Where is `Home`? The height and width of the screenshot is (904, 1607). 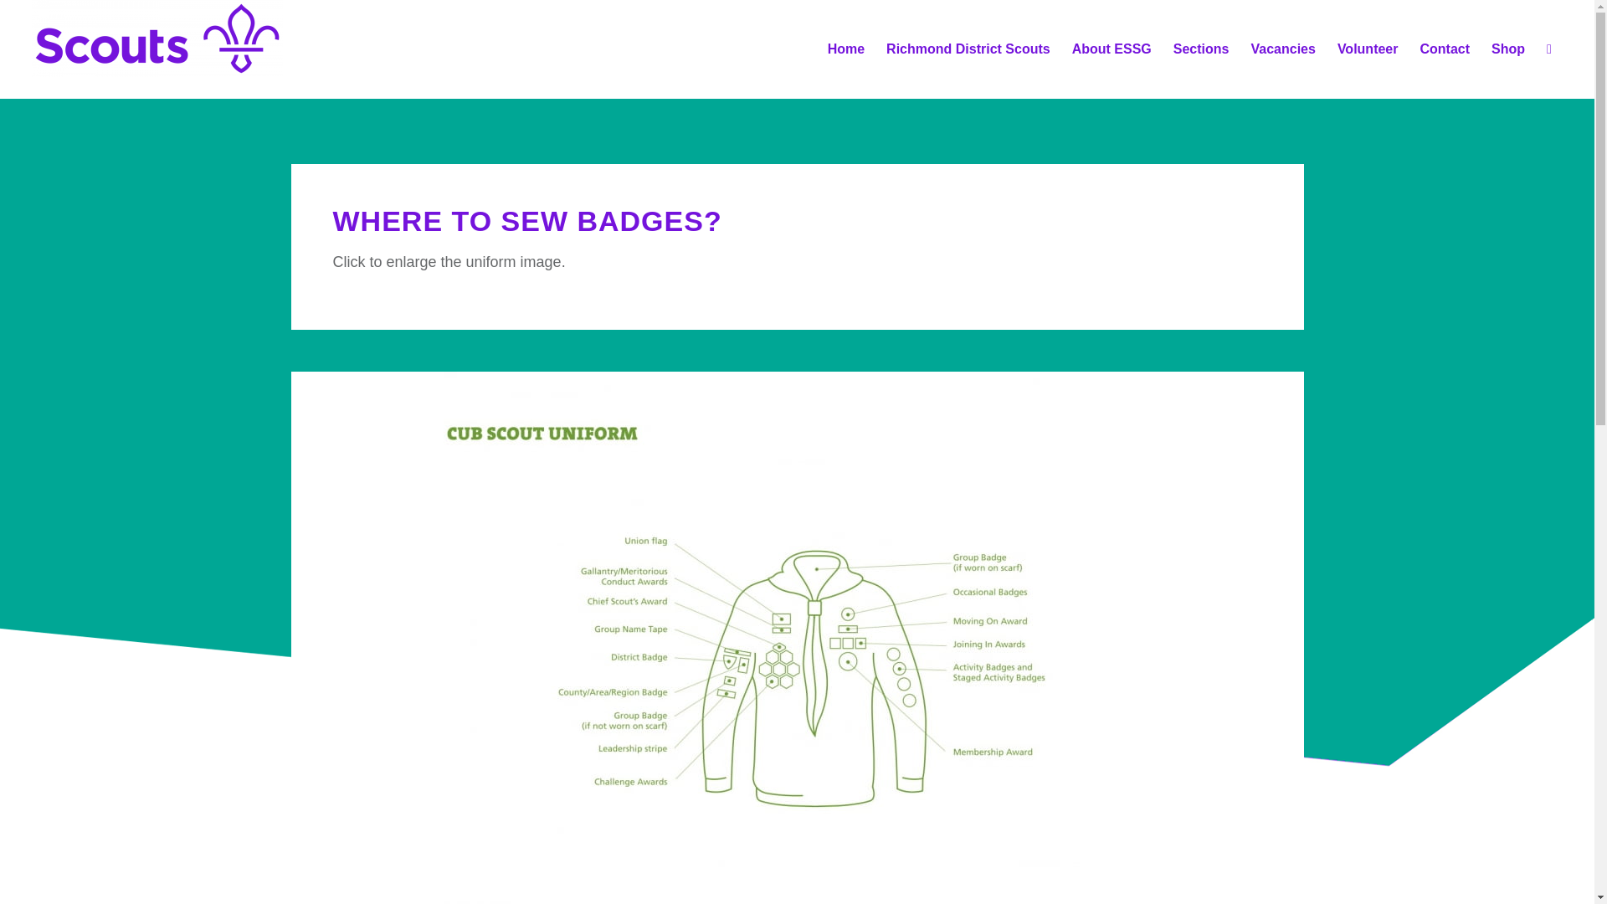 Home is located at coordinates (845, 49).